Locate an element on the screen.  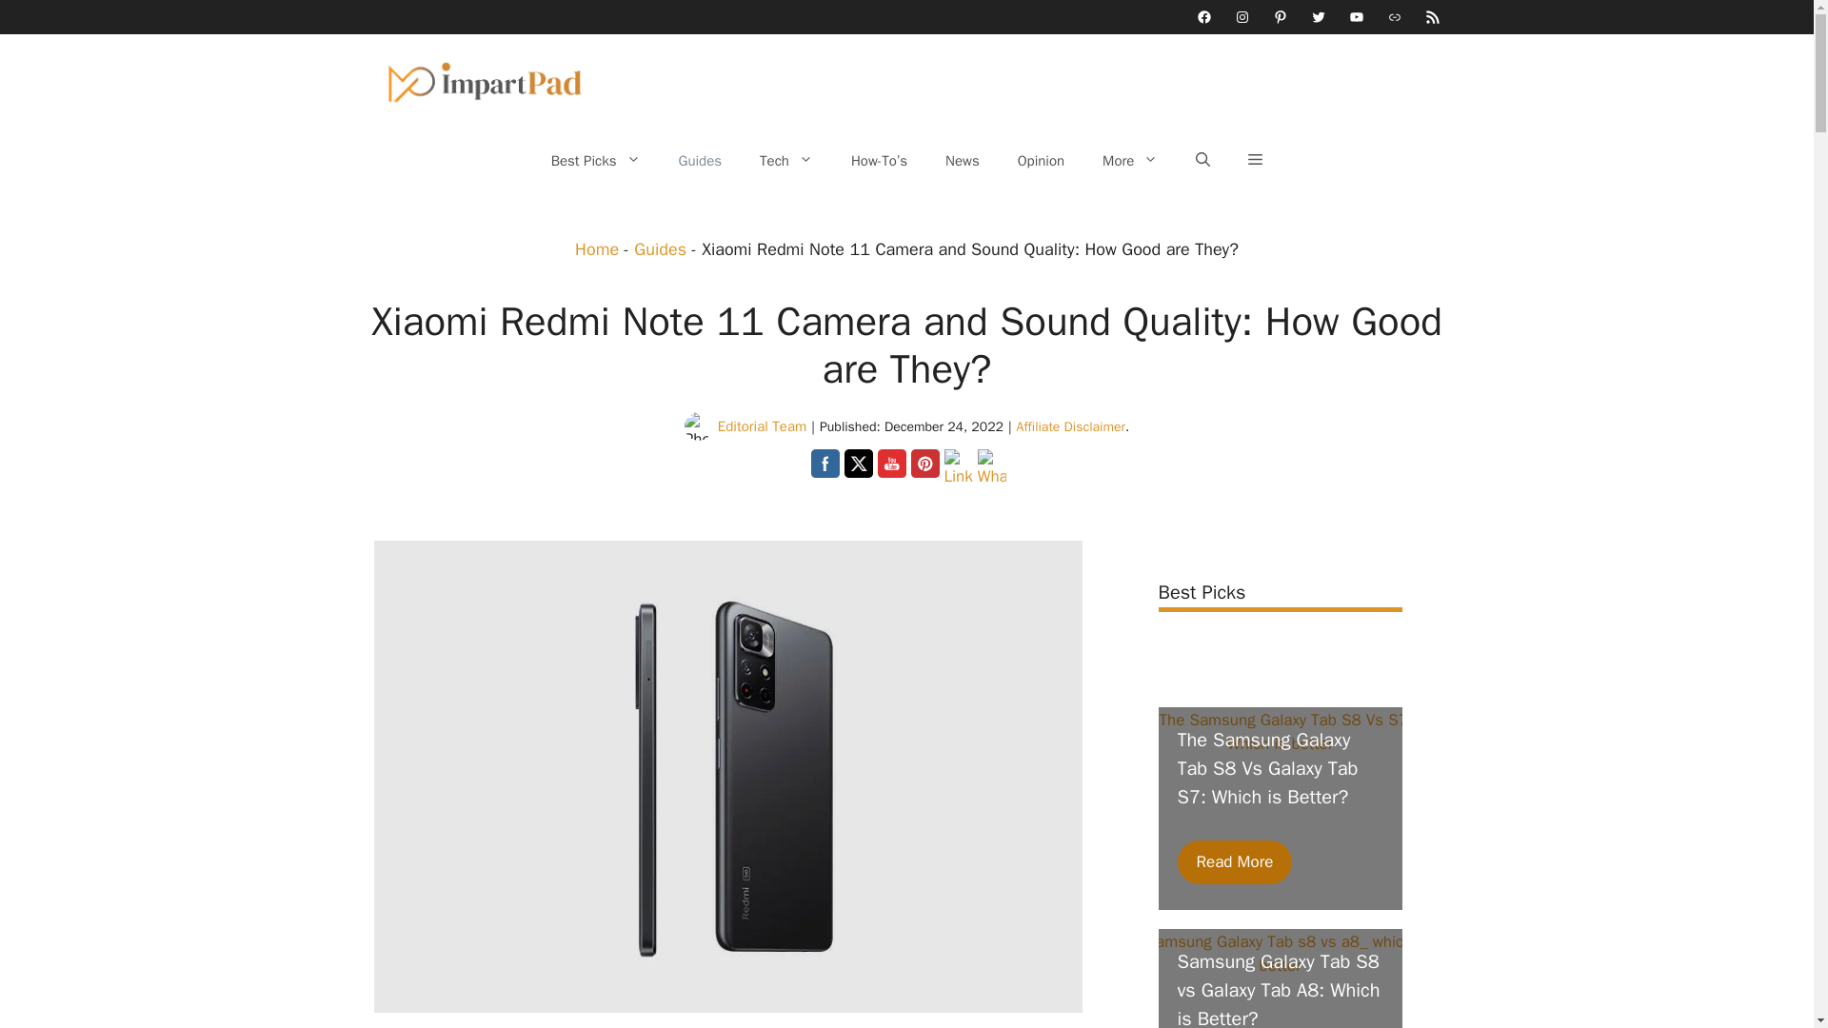
Facebook is located at coordinates (1202, 16).